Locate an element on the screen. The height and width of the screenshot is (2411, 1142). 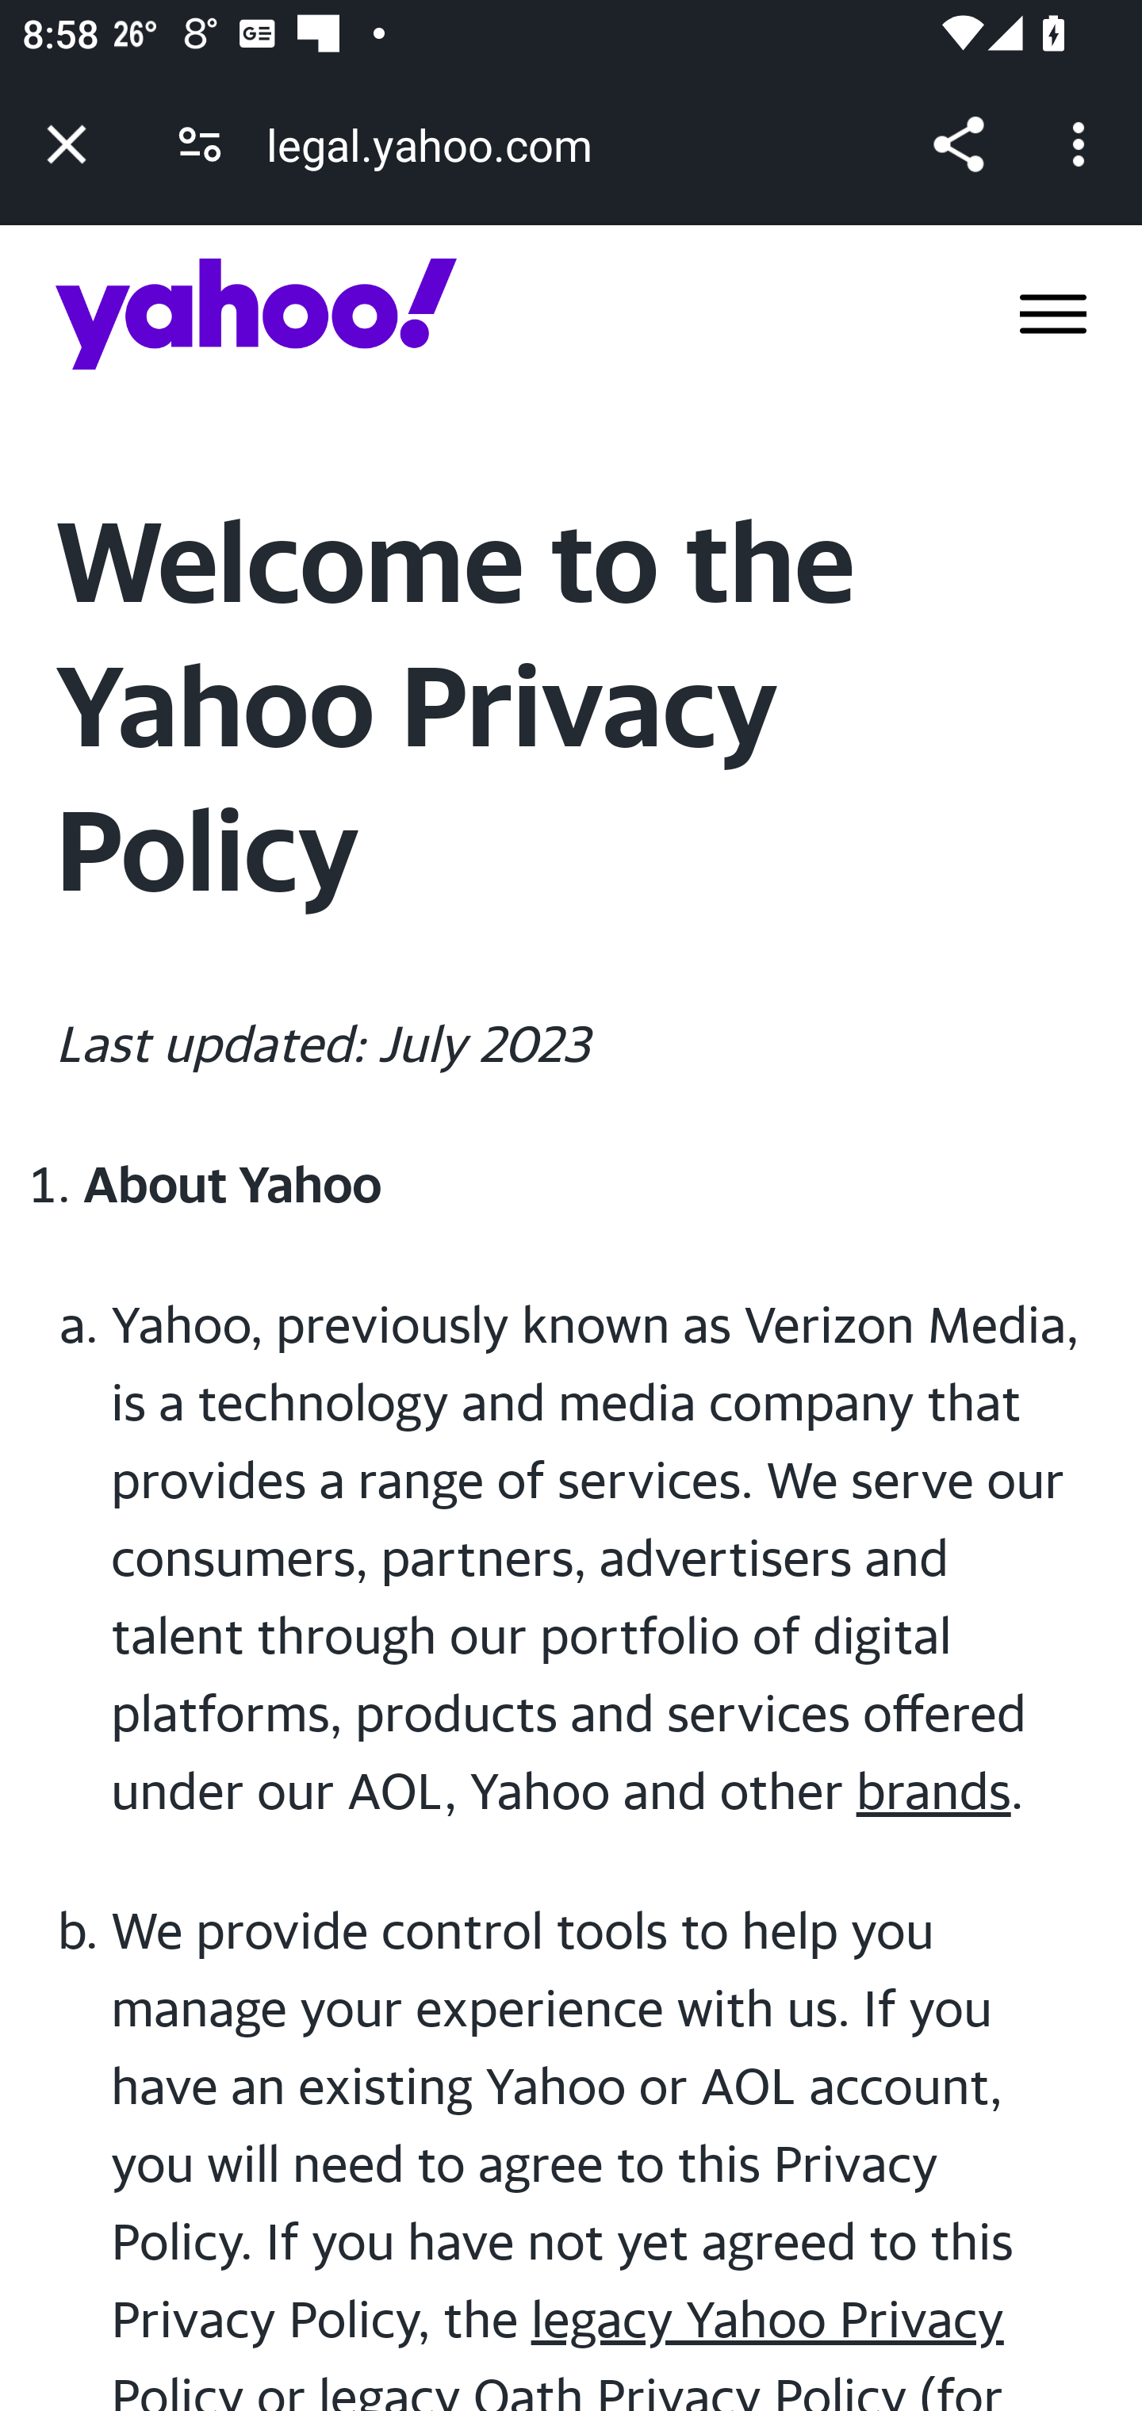
brands is located at coordinates (934, 1790).